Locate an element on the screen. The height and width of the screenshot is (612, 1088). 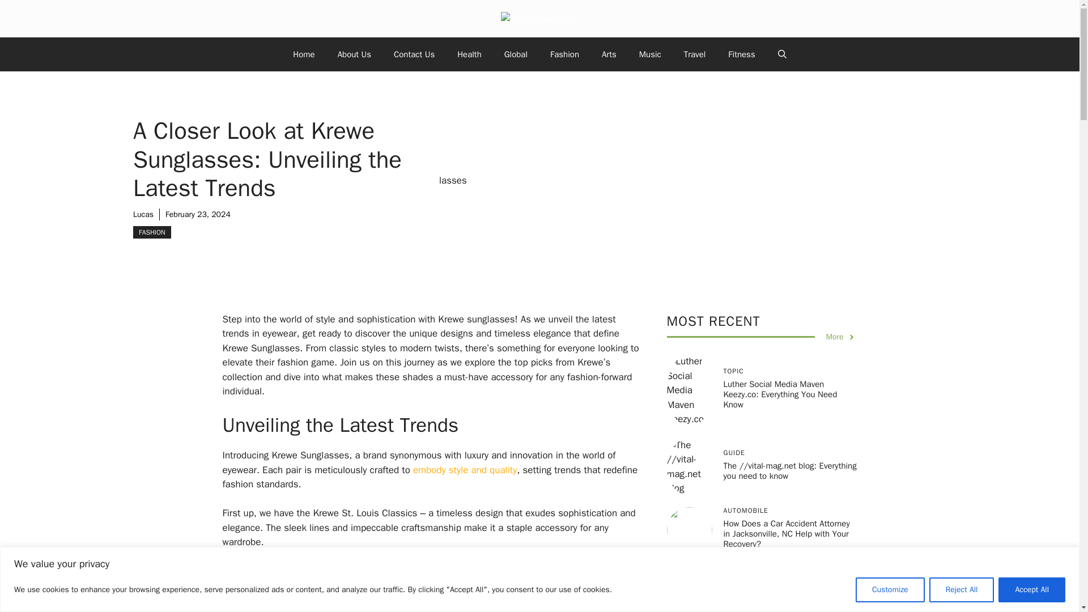
Reject All is located at coordinates (961, 589).